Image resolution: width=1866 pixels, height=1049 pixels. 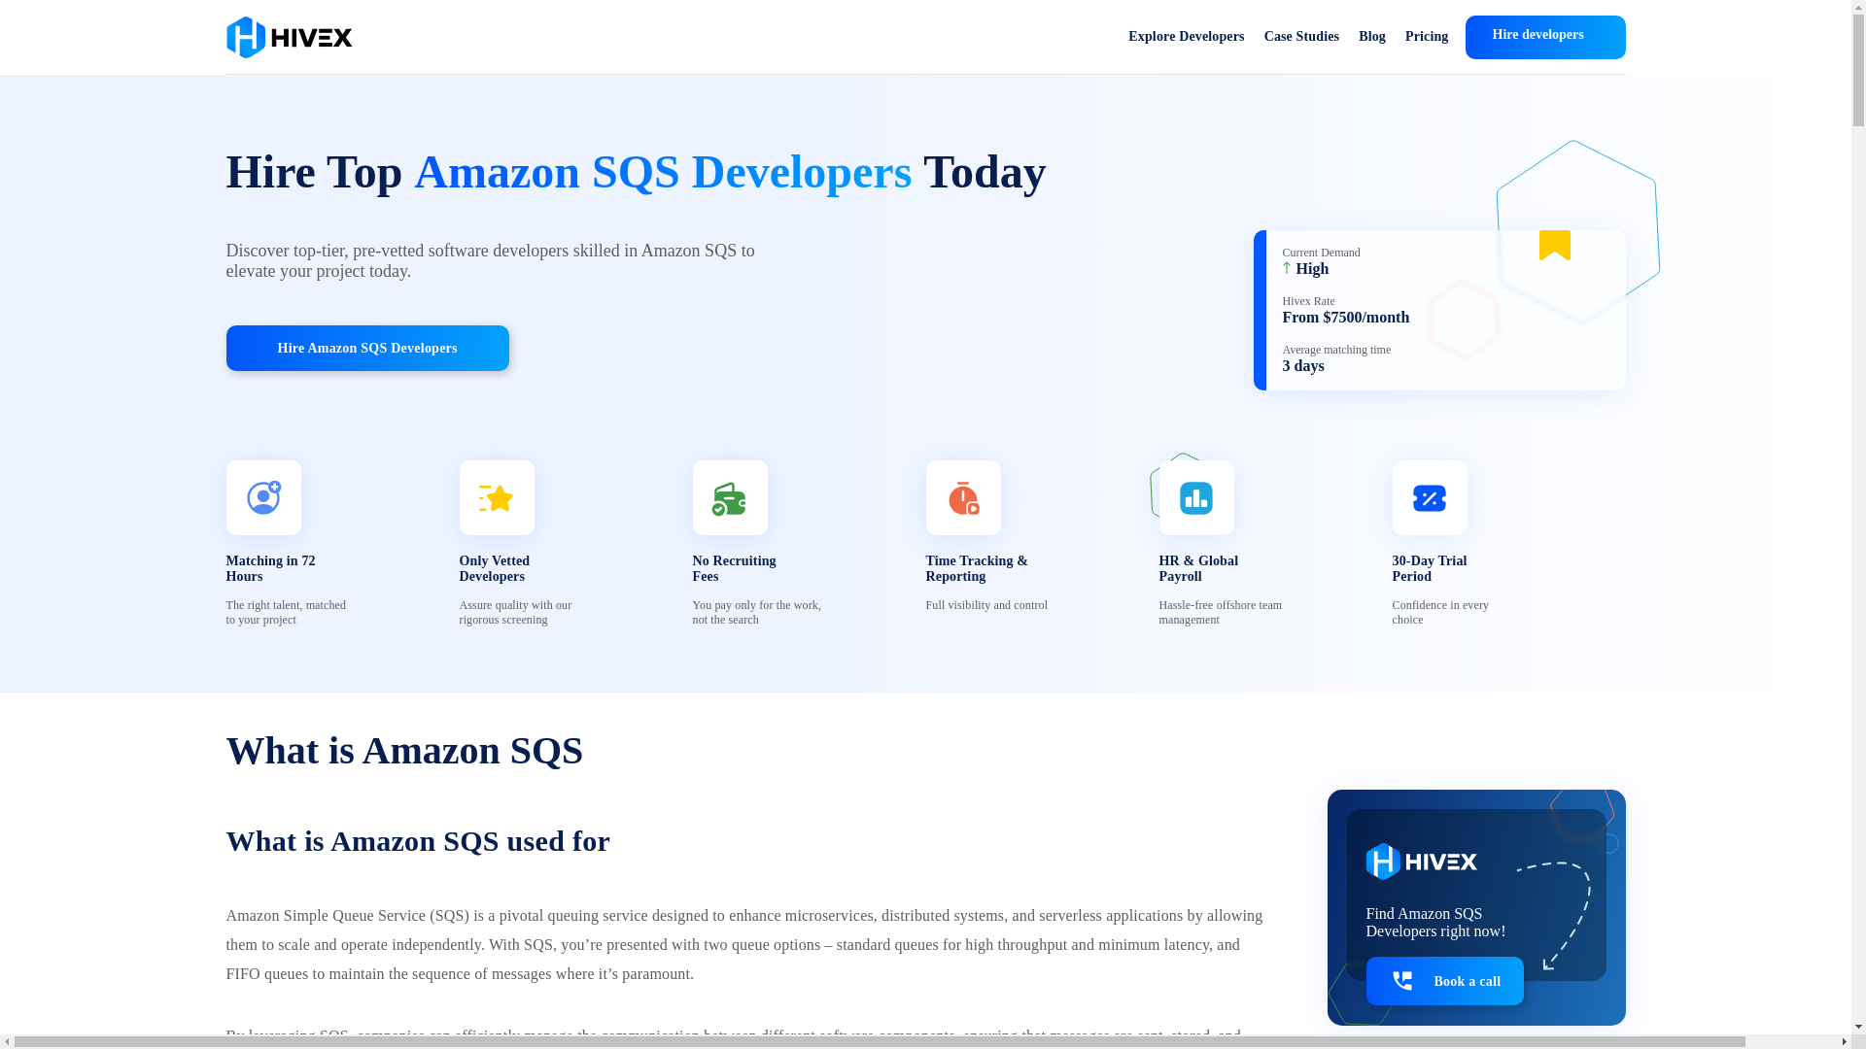 What do you see at coordinates (366, 347) in the screenshot?
I see `Hire Amazon SQS Developers` at bounding box center [366, 347].